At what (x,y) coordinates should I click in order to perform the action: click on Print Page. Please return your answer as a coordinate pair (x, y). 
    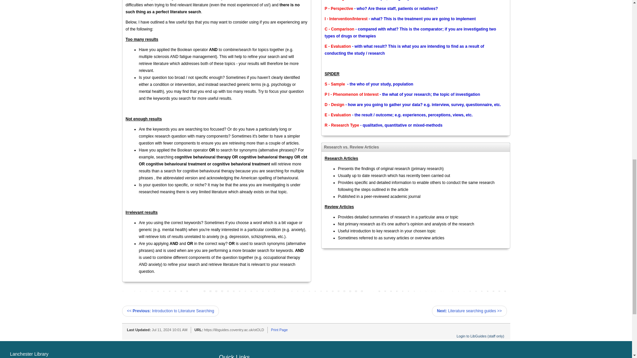
    Looking at the image, I should click on (279, 330).